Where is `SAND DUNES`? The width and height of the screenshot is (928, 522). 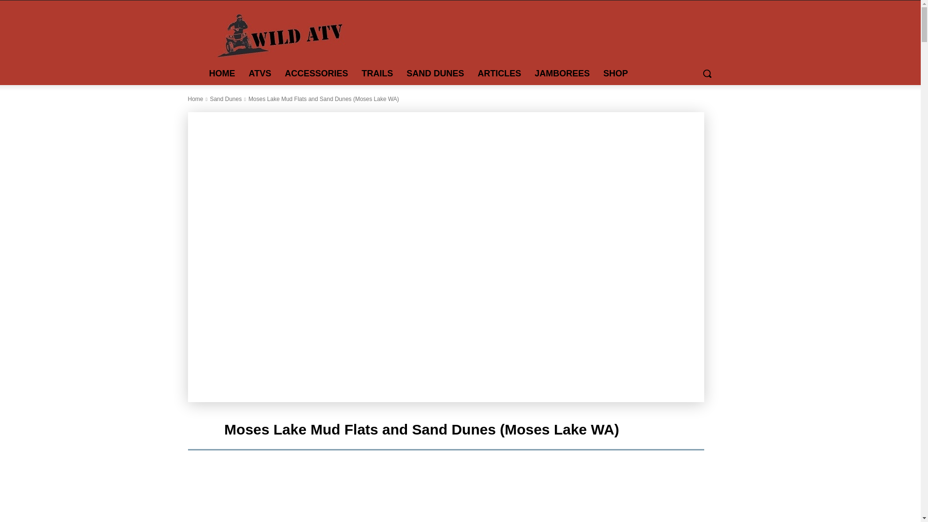
SAND DUNES is located at coordinates (435, 73).